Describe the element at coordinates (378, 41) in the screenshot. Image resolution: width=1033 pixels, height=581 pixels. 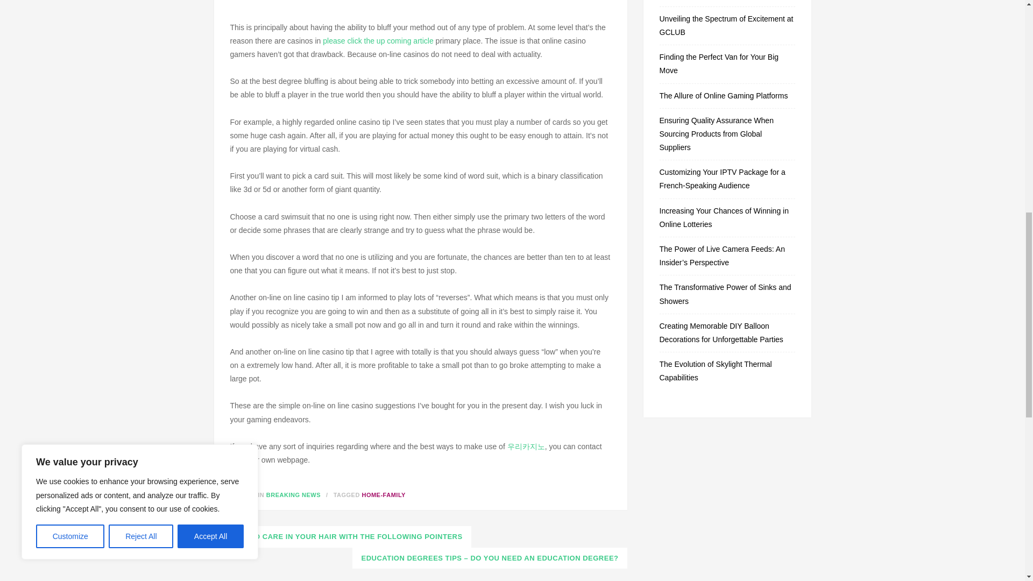
I see `please click the up coming article` at that location.